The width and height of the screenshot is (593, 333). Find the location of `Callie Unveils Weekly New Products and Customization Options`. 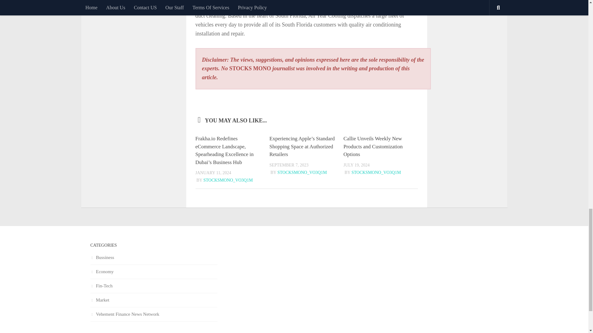

Callie Unveils Weekly New Products and Customization Options is located at coordinates (373, 146).